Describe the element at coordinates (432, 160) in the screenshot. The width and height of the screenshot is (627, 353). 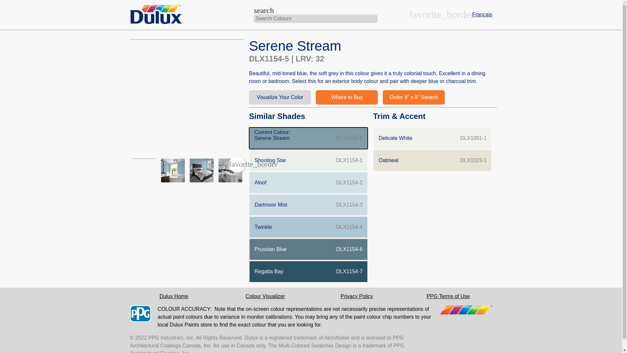
I see `Where to Buy` at that location.